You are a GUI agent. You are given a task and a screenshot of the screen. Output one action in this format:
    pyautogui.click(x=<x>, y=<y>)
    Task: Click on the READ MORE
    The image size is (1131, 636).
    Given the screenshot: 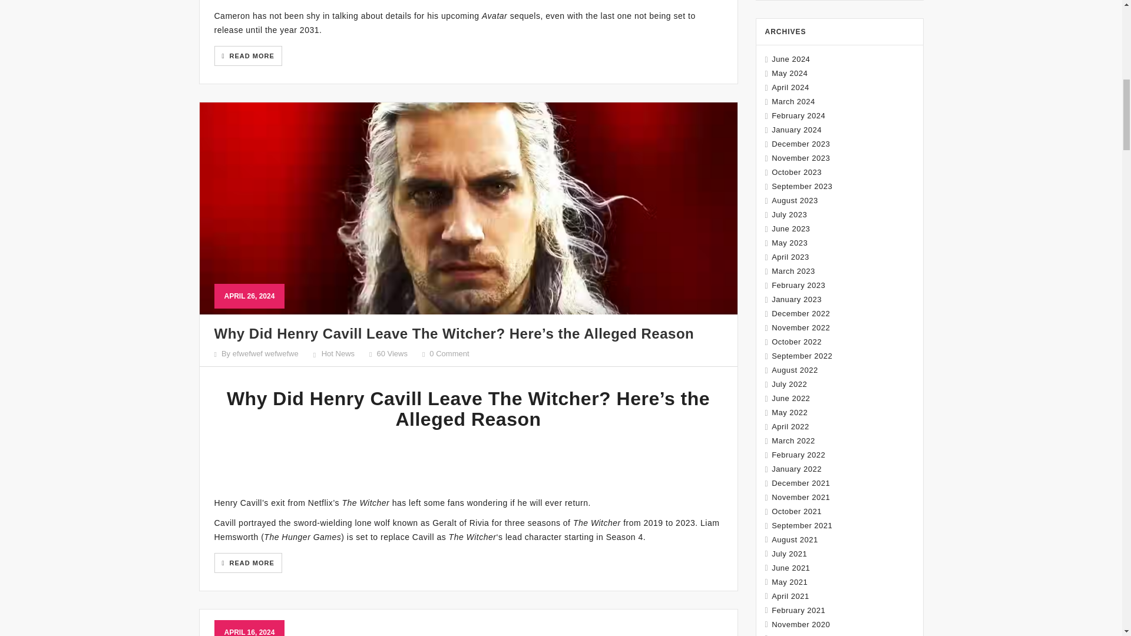 What is the action you would take?
    pyautogui.click(x=248, y=55)
    